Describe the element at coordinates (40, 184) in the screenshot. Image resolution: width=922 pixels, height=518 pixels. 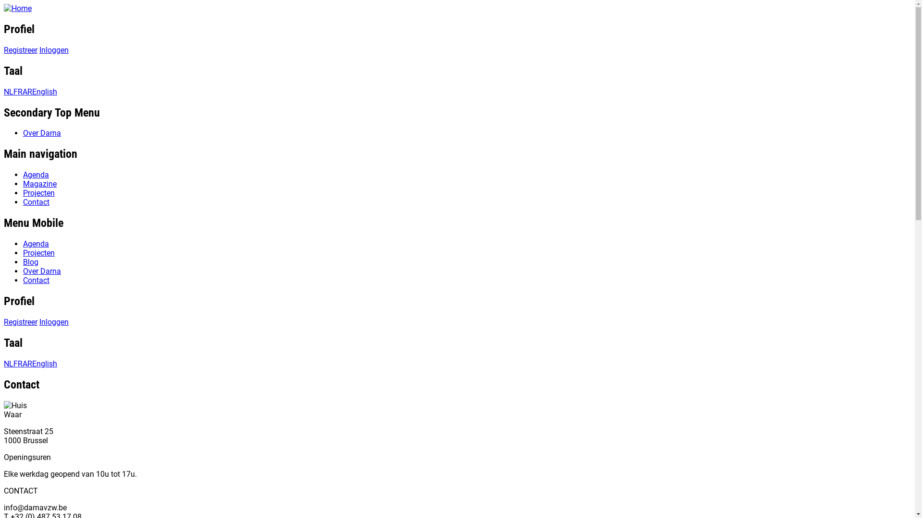
I see `Magazine` at that location.